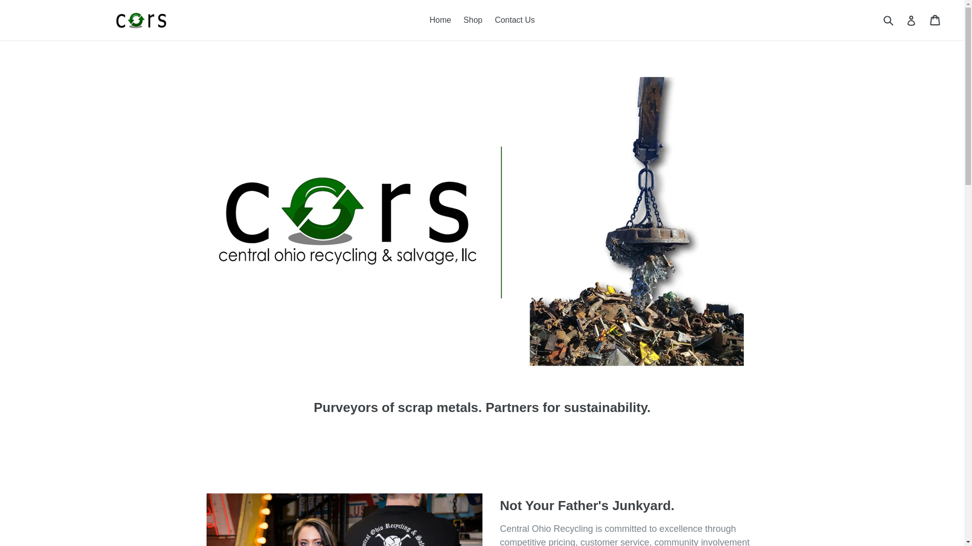 Image resolution: width=972 pixels, height=546 pixels. What do you see at coordinates (439, 20) in the screenshot?
I see `Home` at bounding box center [439, 20].